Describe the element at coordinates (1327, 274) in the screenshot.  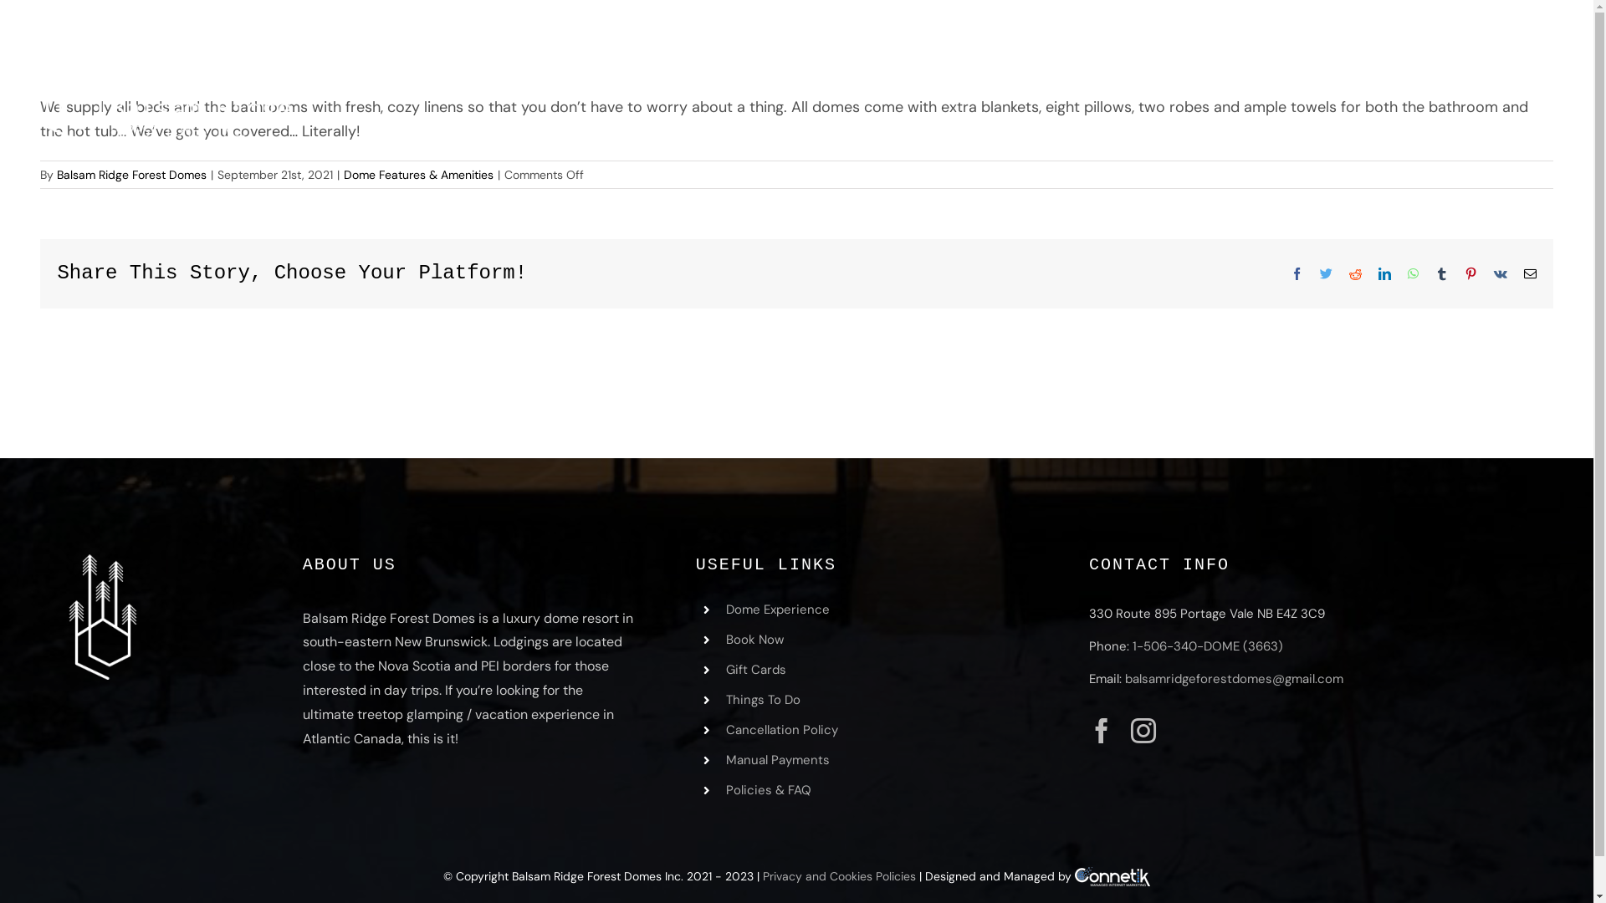
I see `Twitter` at that location.